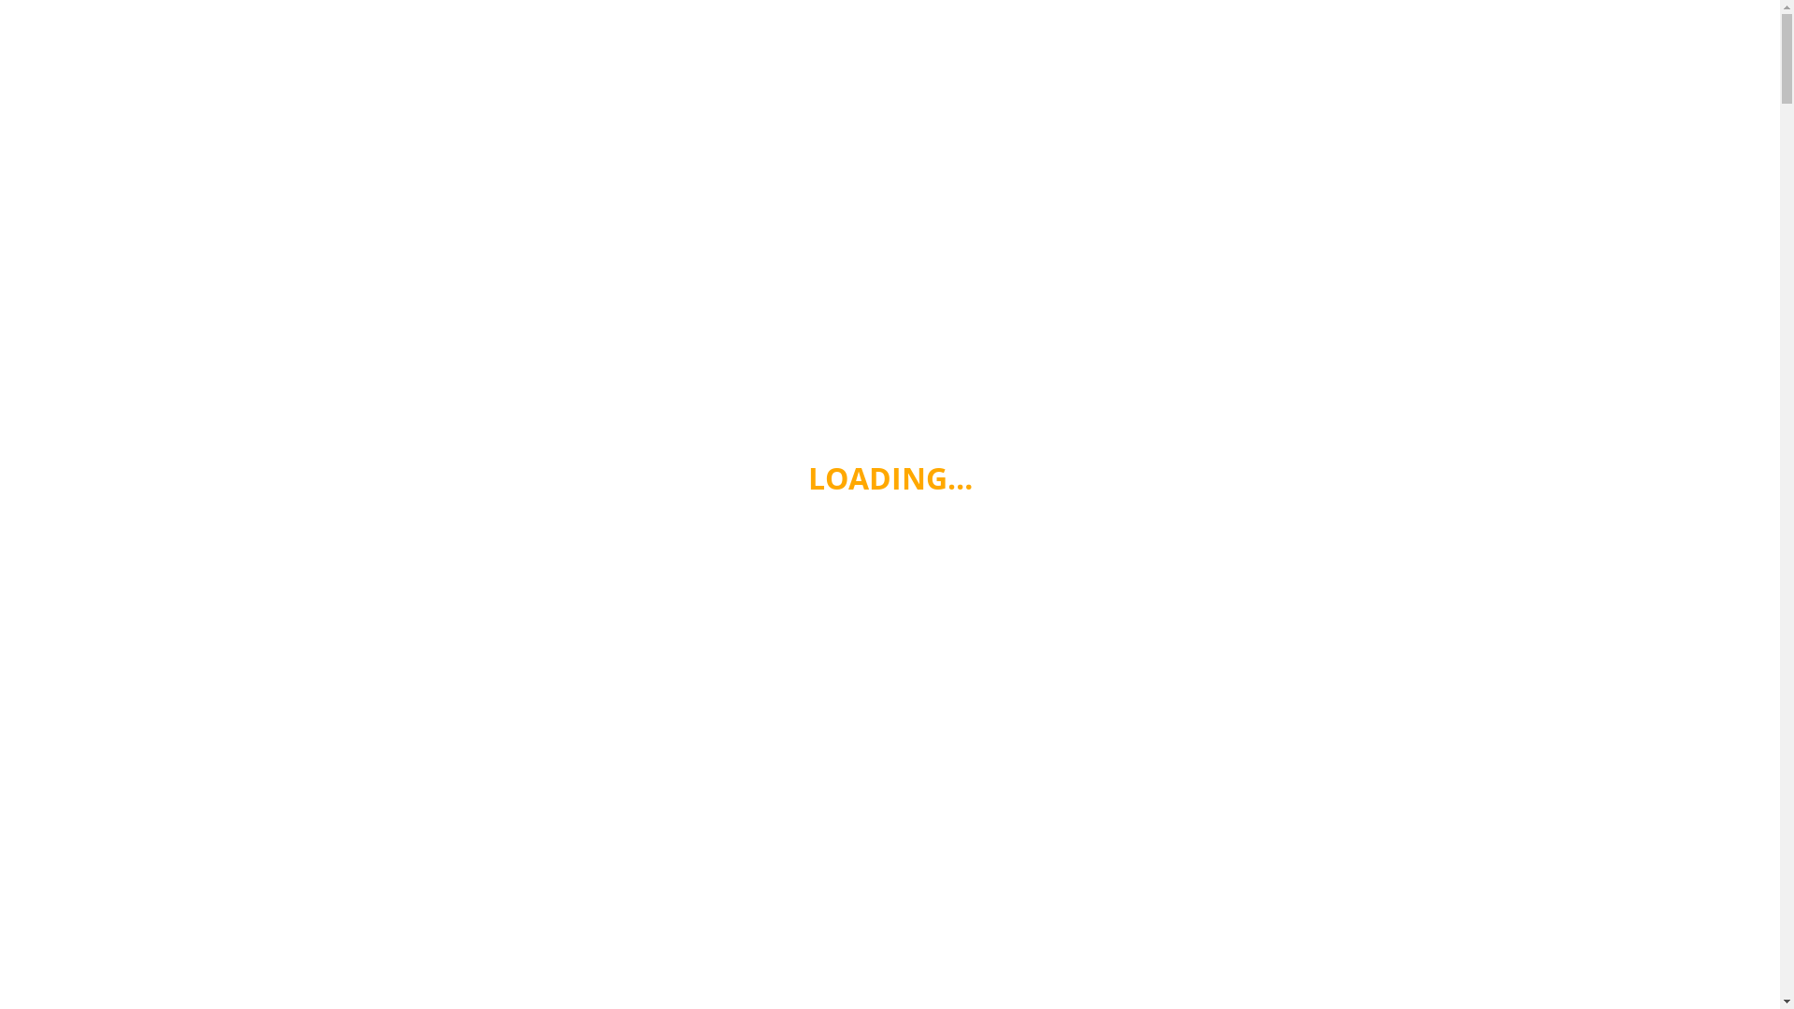  Describe the element at coordinates (1331, 789) in the screenshot. I see `6 Ways to Use Kelp Noodles` at that location.